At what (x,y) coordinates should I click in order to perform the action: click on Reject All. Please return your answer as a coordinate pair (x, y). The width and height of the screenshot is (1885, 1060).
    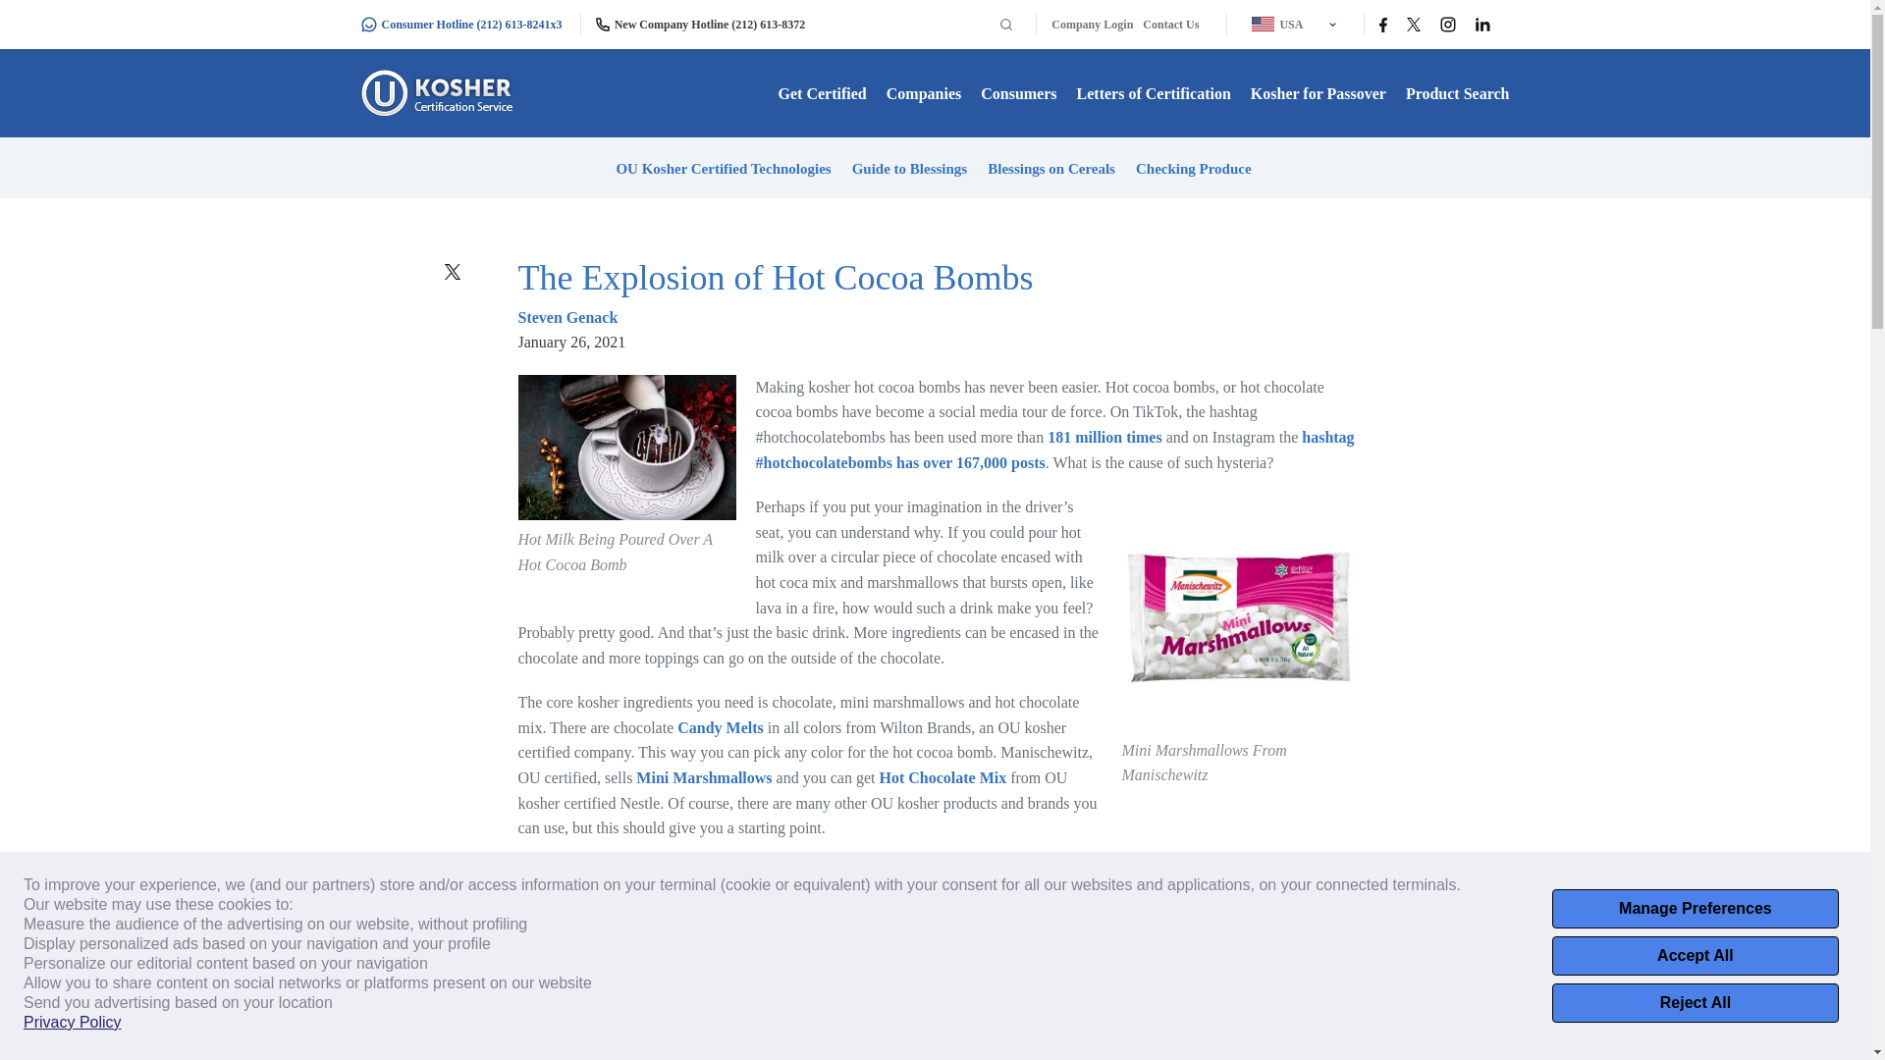
    Looking at the image, I should click on (1695, 1003).